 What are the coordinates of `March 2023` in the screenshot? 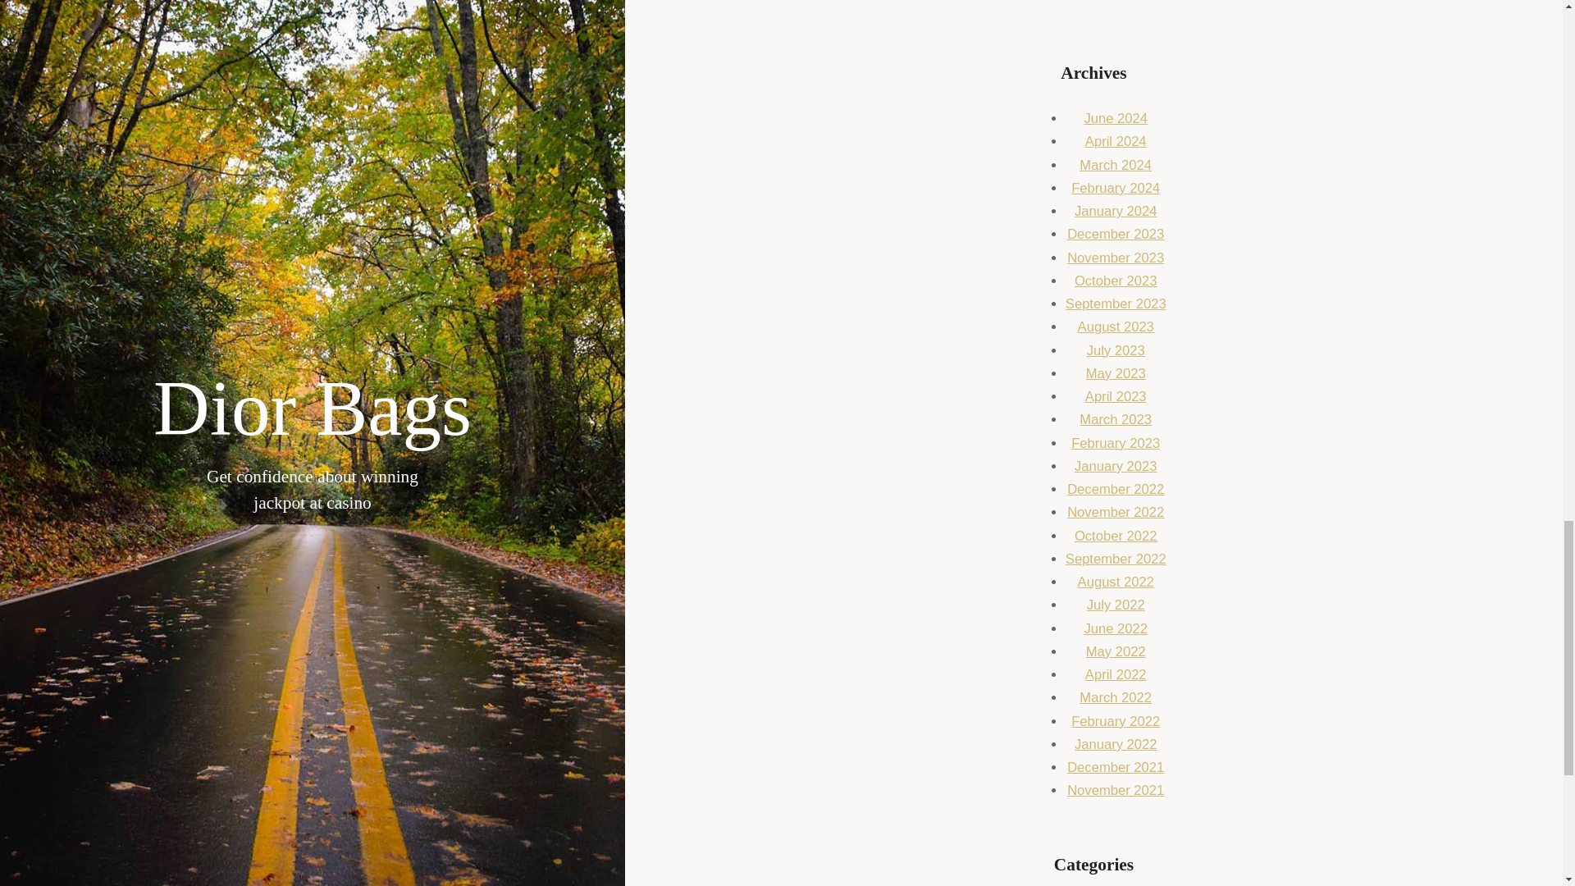 It's located at (1115, 419).